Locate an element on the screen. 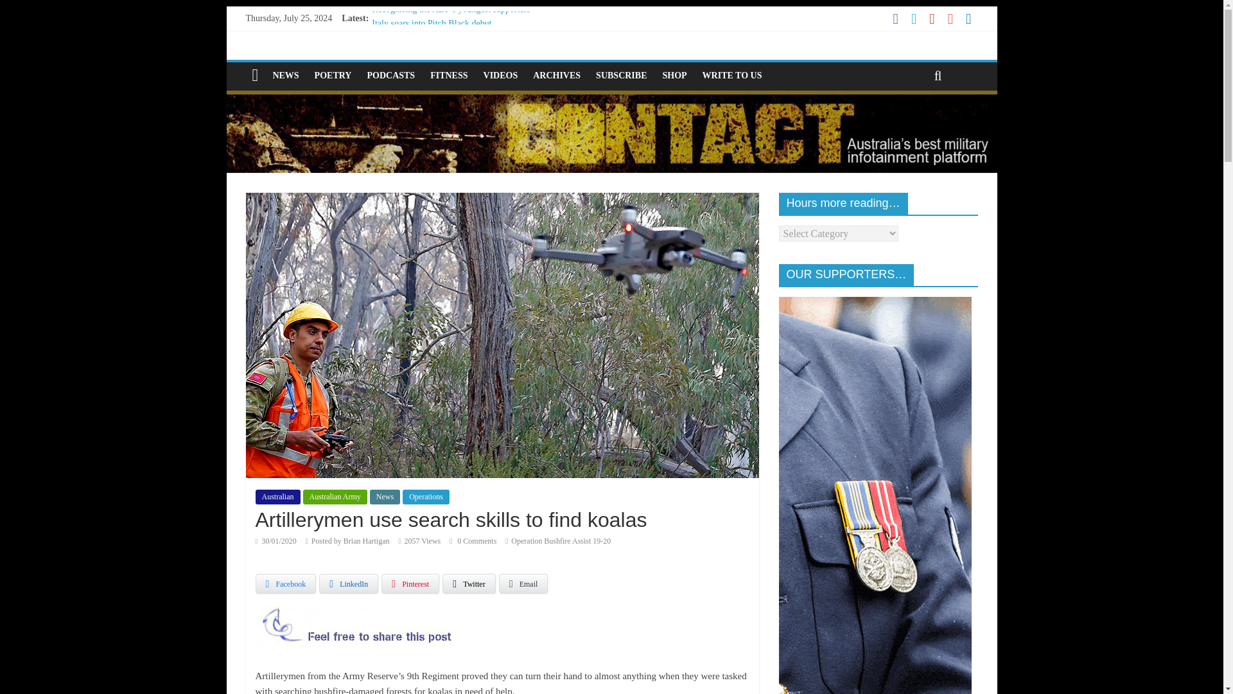 Image resolution: width=1233 pixels, height=694 pixels. Posted by Brian Hartigan is located at coordinates (351, 540).